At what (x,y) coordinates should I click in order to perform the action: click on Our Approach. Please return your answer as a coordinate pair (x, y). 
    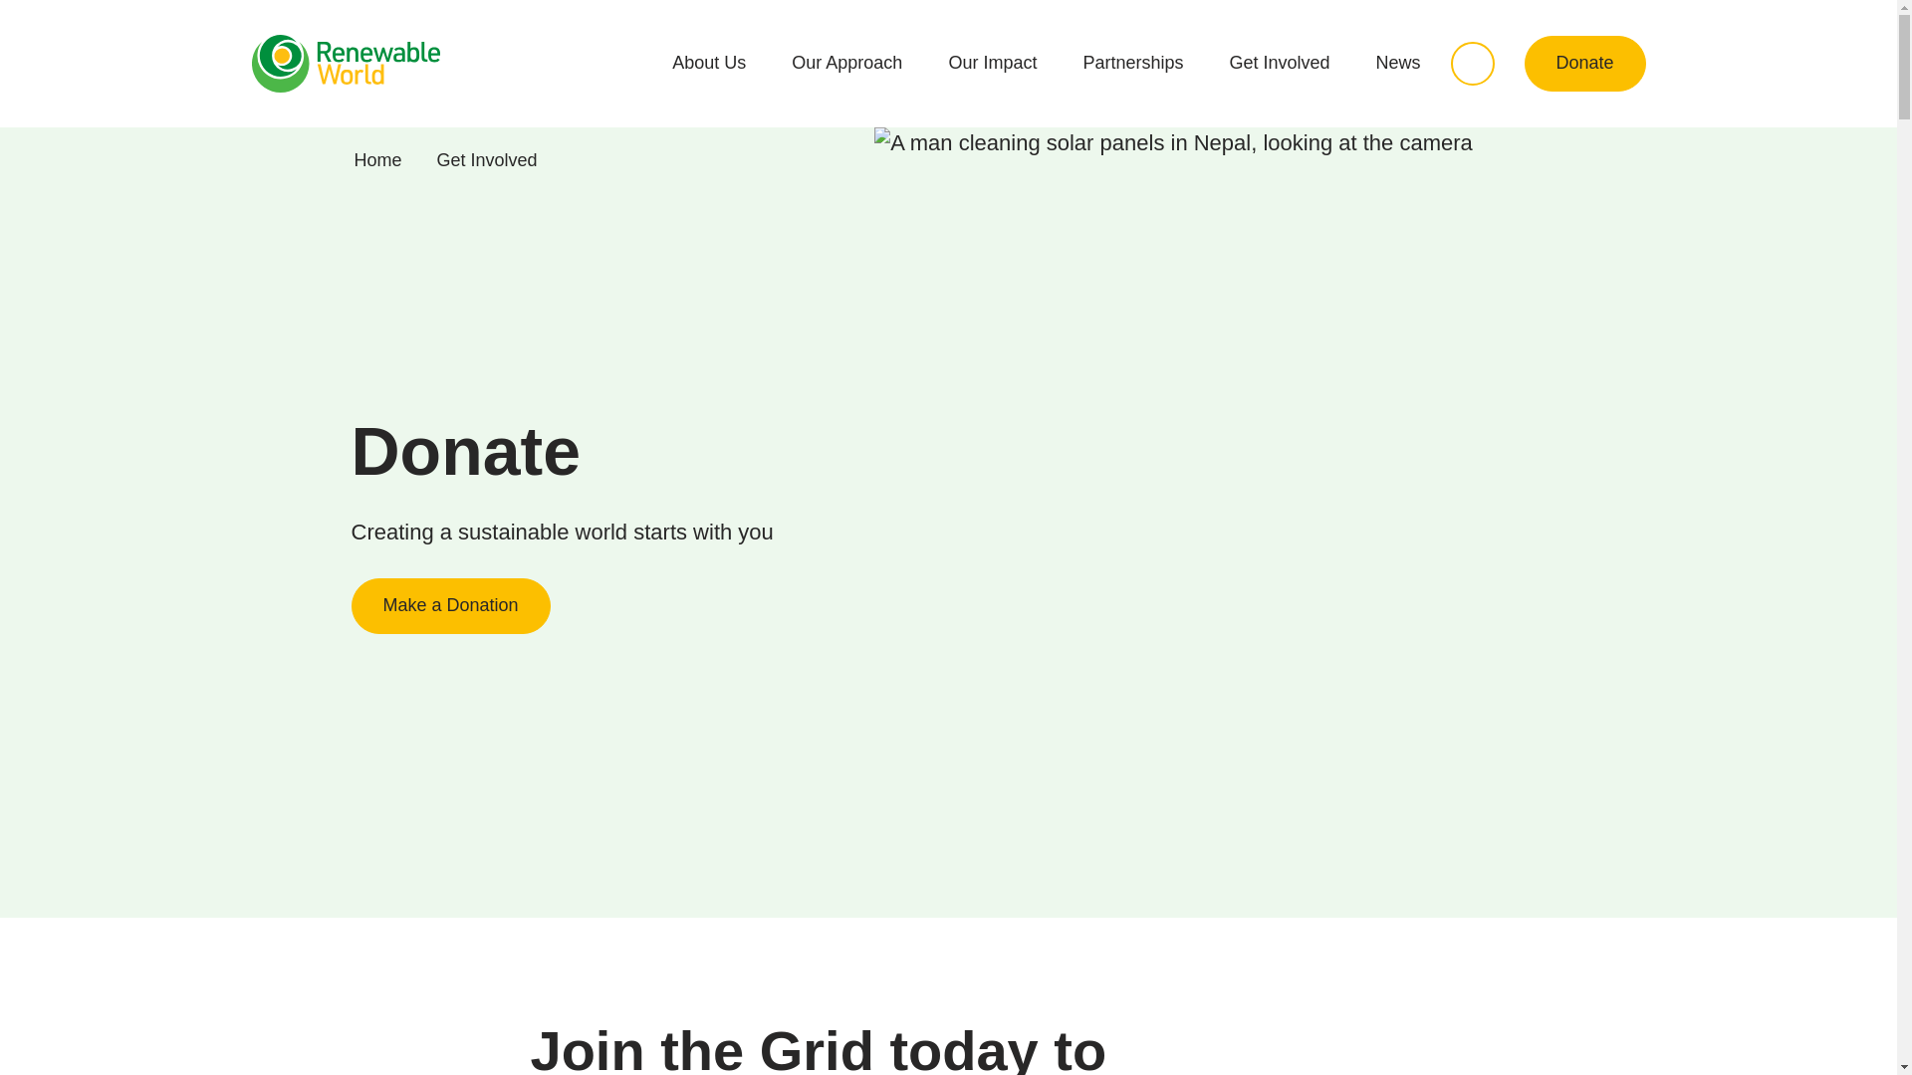
    Looking at the image, I should click on (846, 63).